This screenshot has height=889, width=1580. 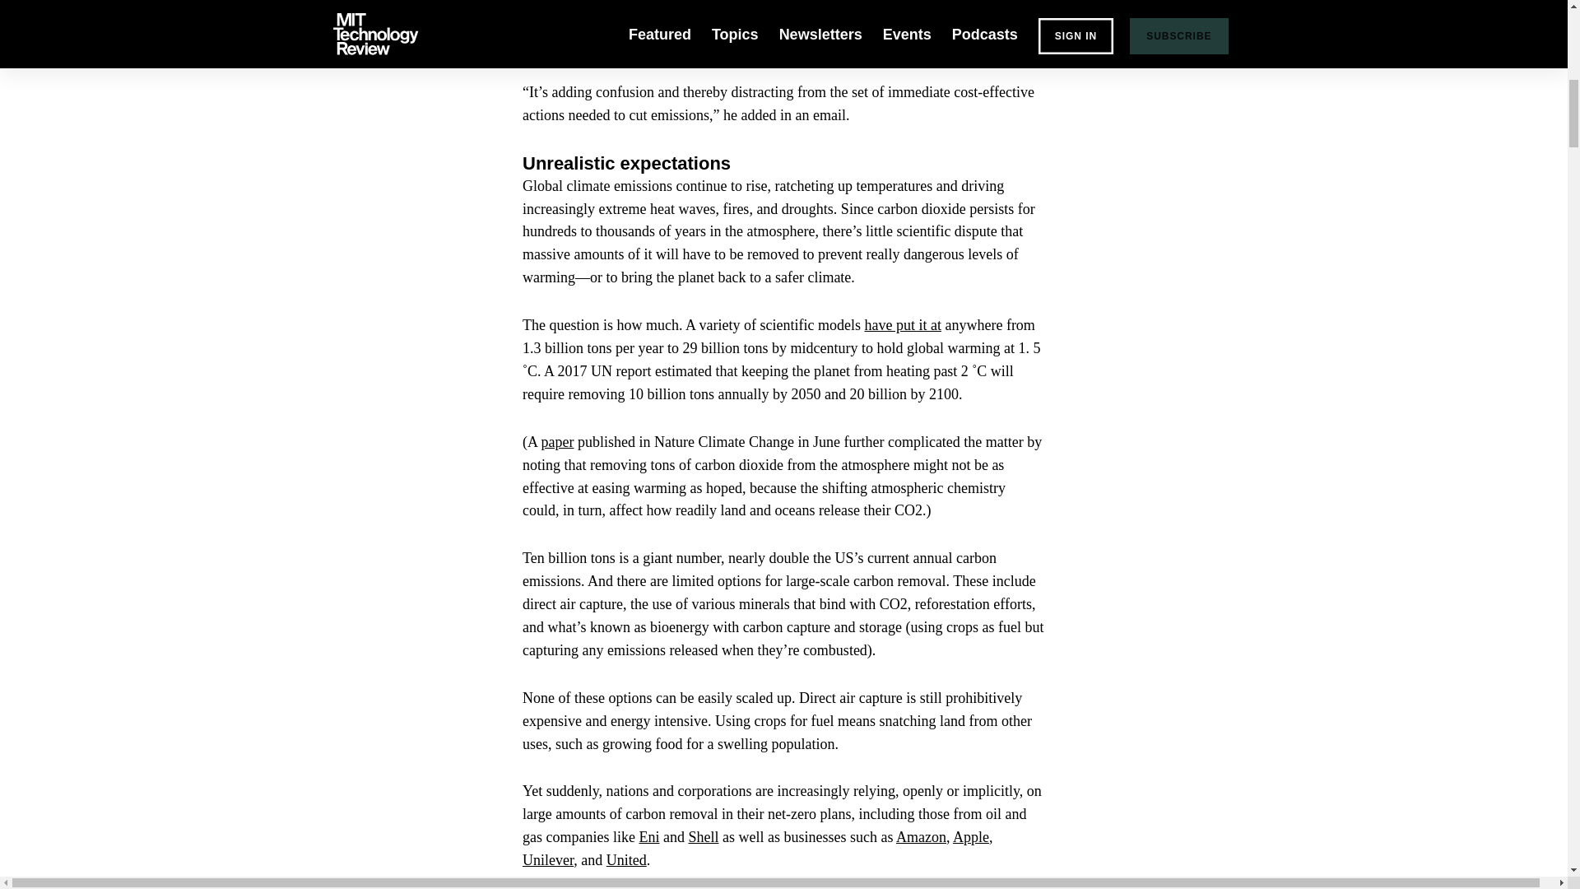 What do you see at coordinates (558, 441) in the screenshot?
I see `paper` at bounding box center [558, 441].